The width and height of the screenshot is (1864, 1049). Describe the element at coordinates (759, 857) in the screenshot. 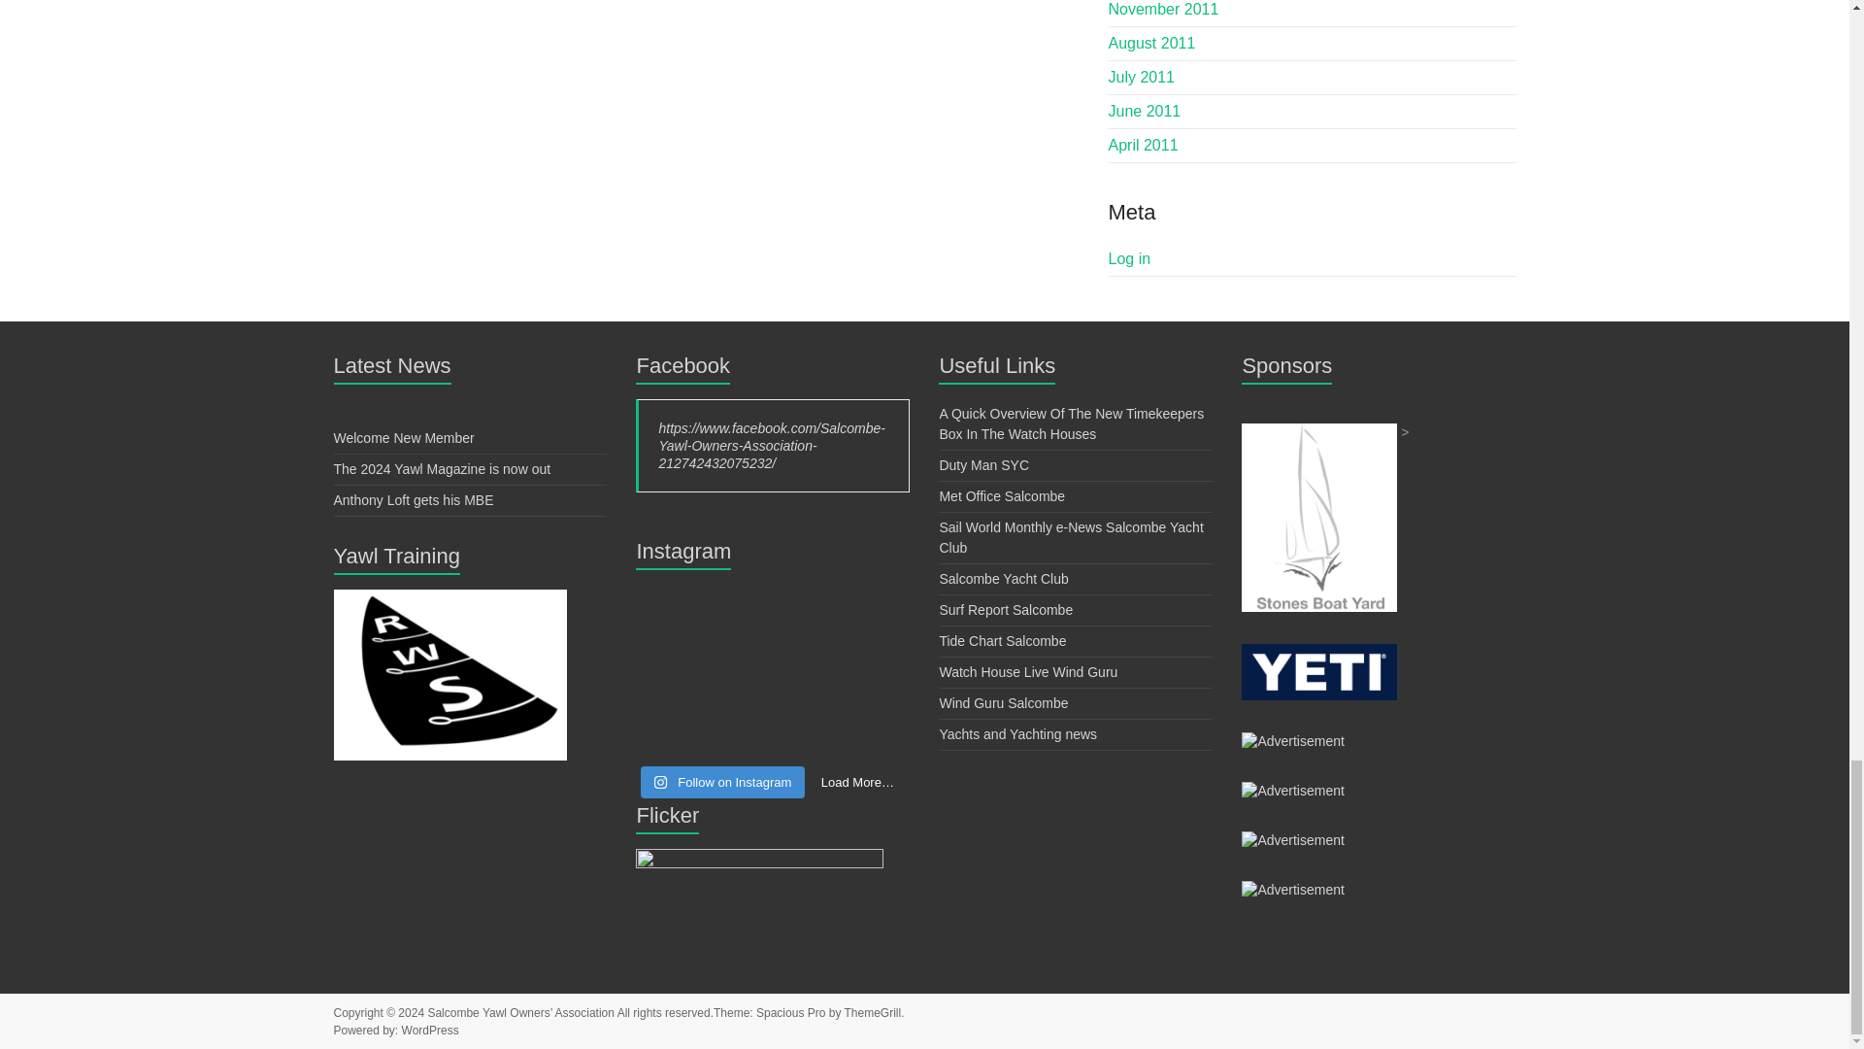

I see `See my photos on Flickr!` at that location.